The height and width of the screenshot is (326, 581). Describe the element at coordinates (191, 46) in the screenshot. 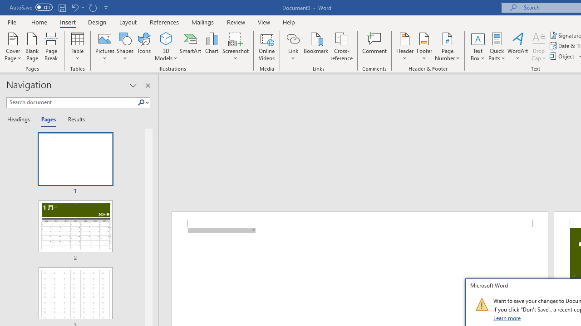

I see `SmartArt...` at that location.